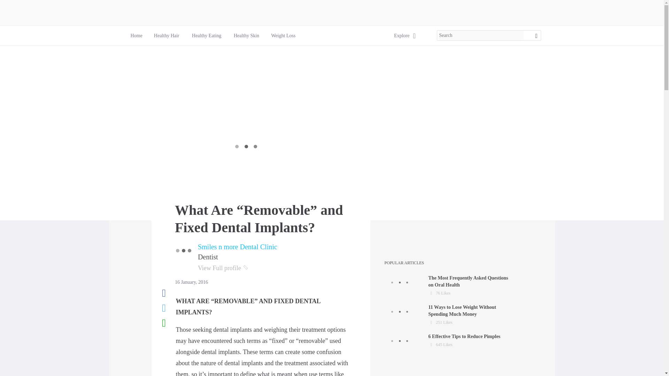 This screenshot has width=669, height=376. What do you see at coordinates (238, 246) in the screenshot?
I see `Healthy Eating` at bounding box center [238, 246].